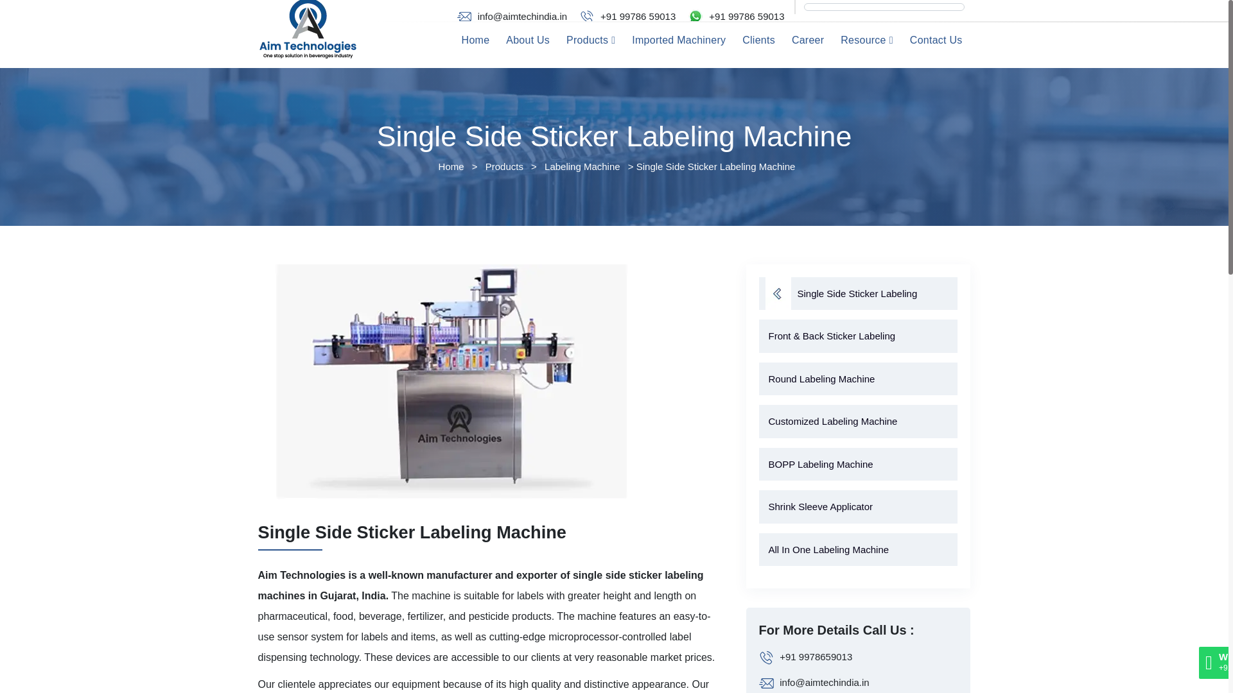 The height and width of the screenshot is (693, 1233). What do you see at coordinates (452, 384) in the screenshot?
I see `Single Side Sticker Labeling machine` at bounding box center [452, 384].